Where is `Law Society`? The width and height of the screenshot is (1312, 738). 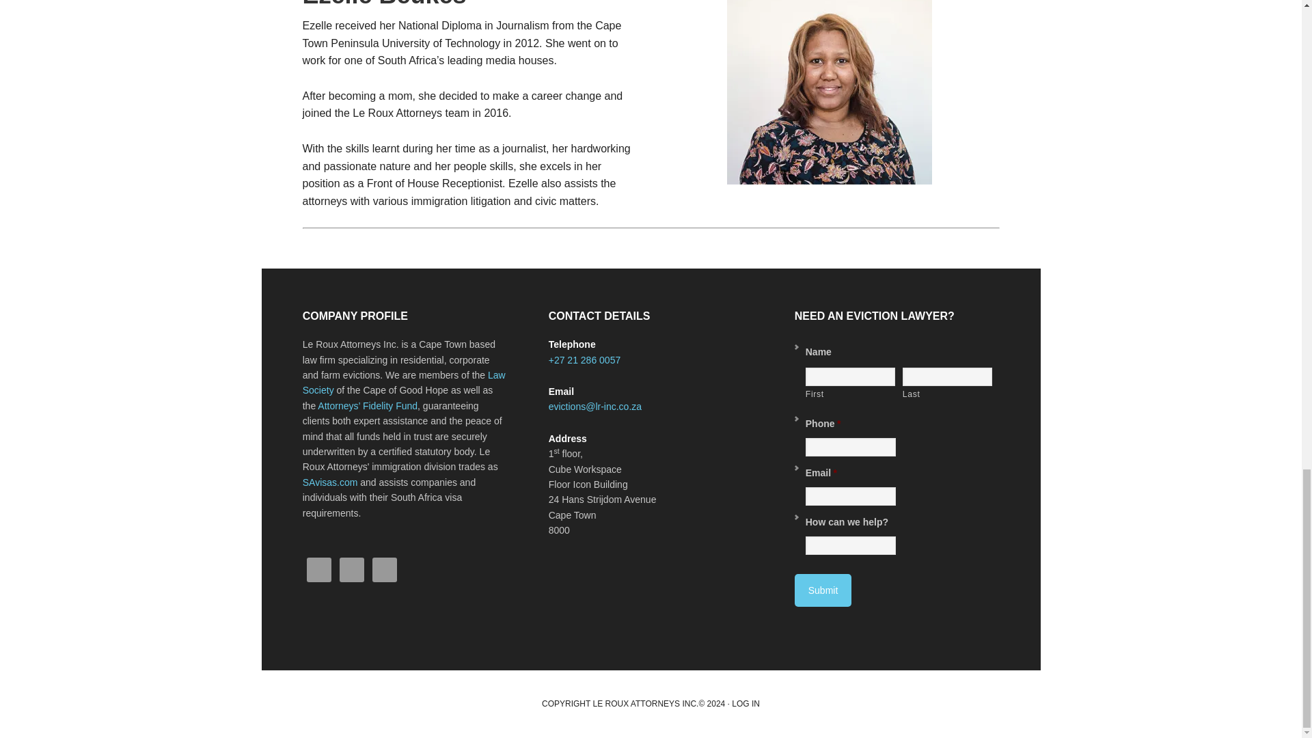 Law Society is located at coordinates (404, 383).